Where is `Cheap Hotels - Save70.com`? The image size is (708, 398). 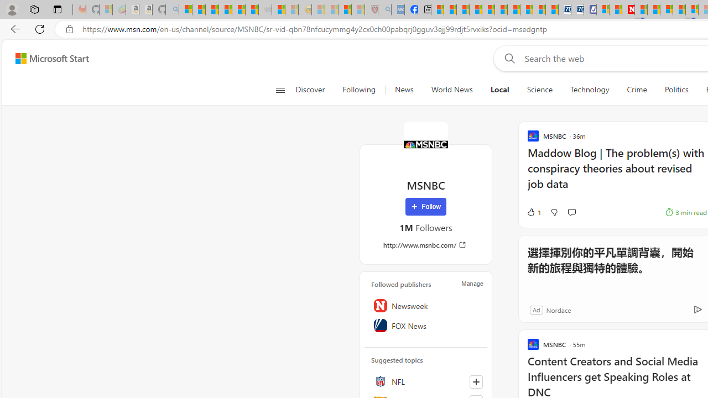 Cheap Hotels - Save70.com is located at coordinates (577, 10).